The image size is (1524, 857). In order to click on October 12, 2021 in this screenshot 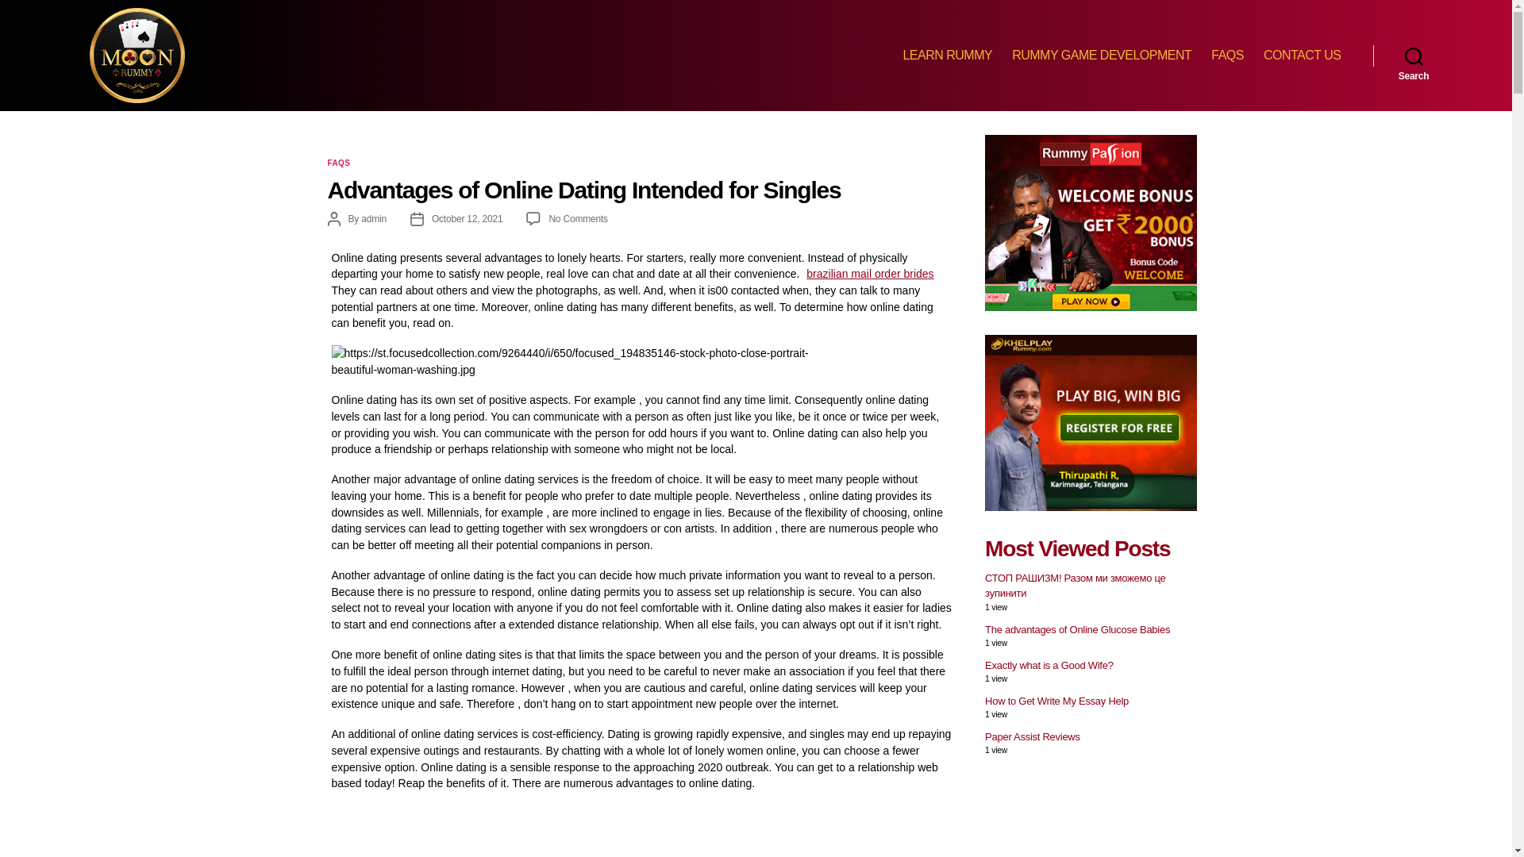, I will do `click(467, 218)`.